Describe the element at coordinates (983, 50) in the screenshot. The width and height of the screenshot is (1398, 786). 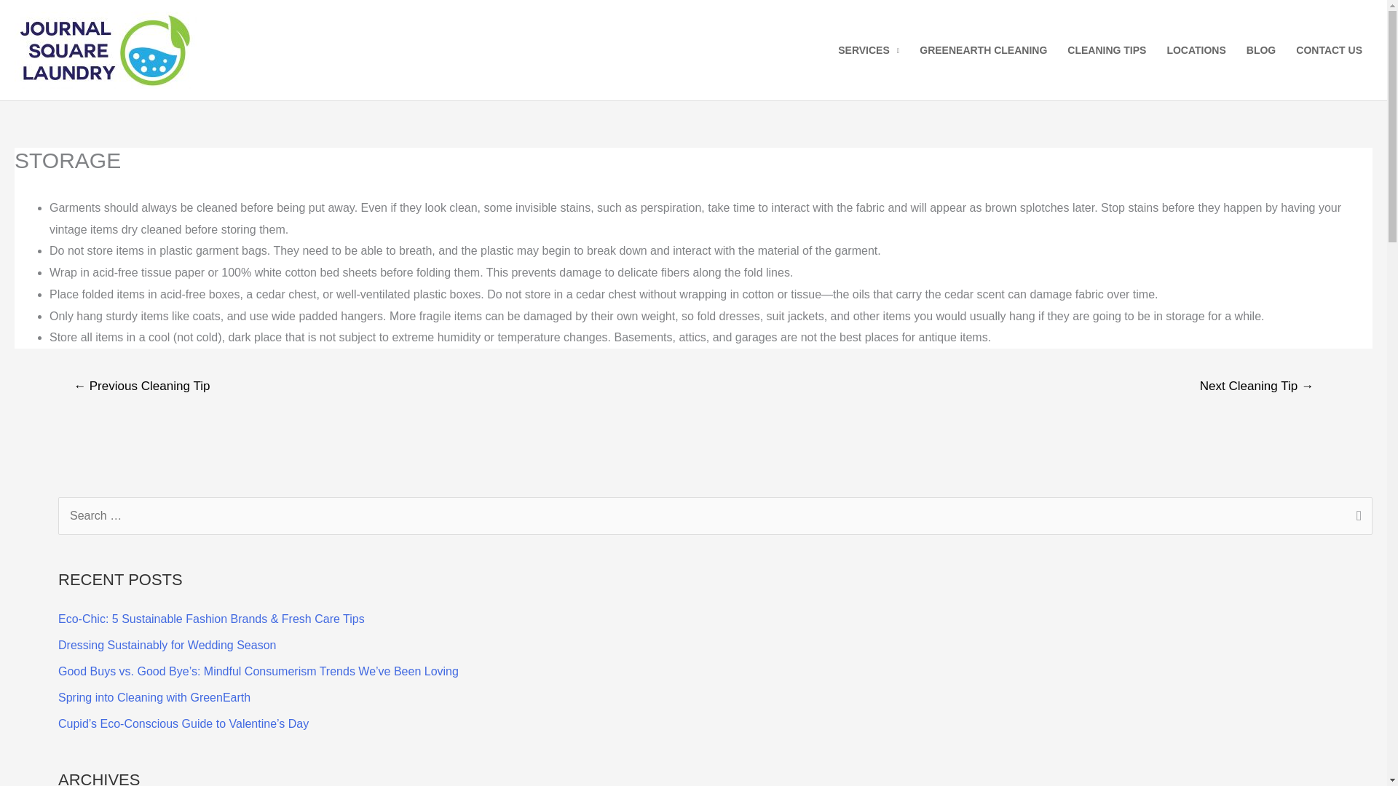
I see `GREENEARTH CLEANING` at that location.